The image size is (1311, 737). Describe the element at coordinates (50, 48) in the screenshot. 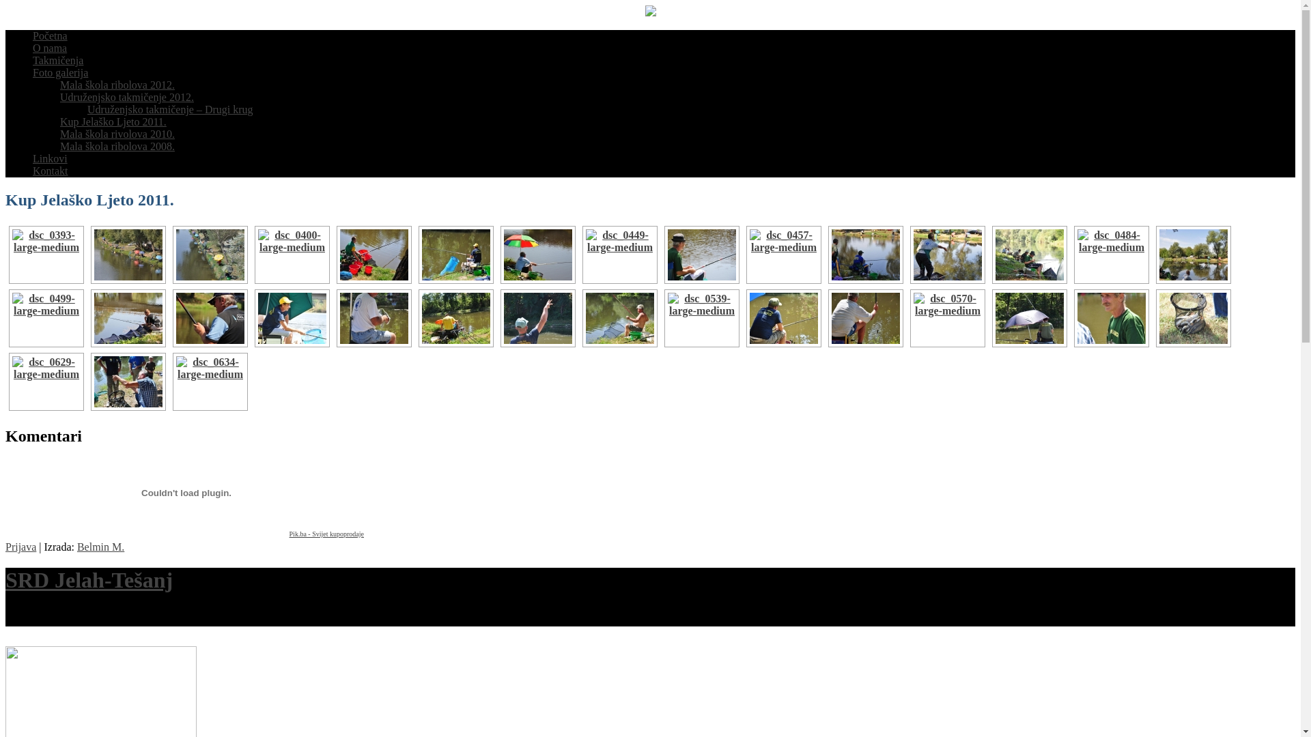

I see `O nama` at that location.